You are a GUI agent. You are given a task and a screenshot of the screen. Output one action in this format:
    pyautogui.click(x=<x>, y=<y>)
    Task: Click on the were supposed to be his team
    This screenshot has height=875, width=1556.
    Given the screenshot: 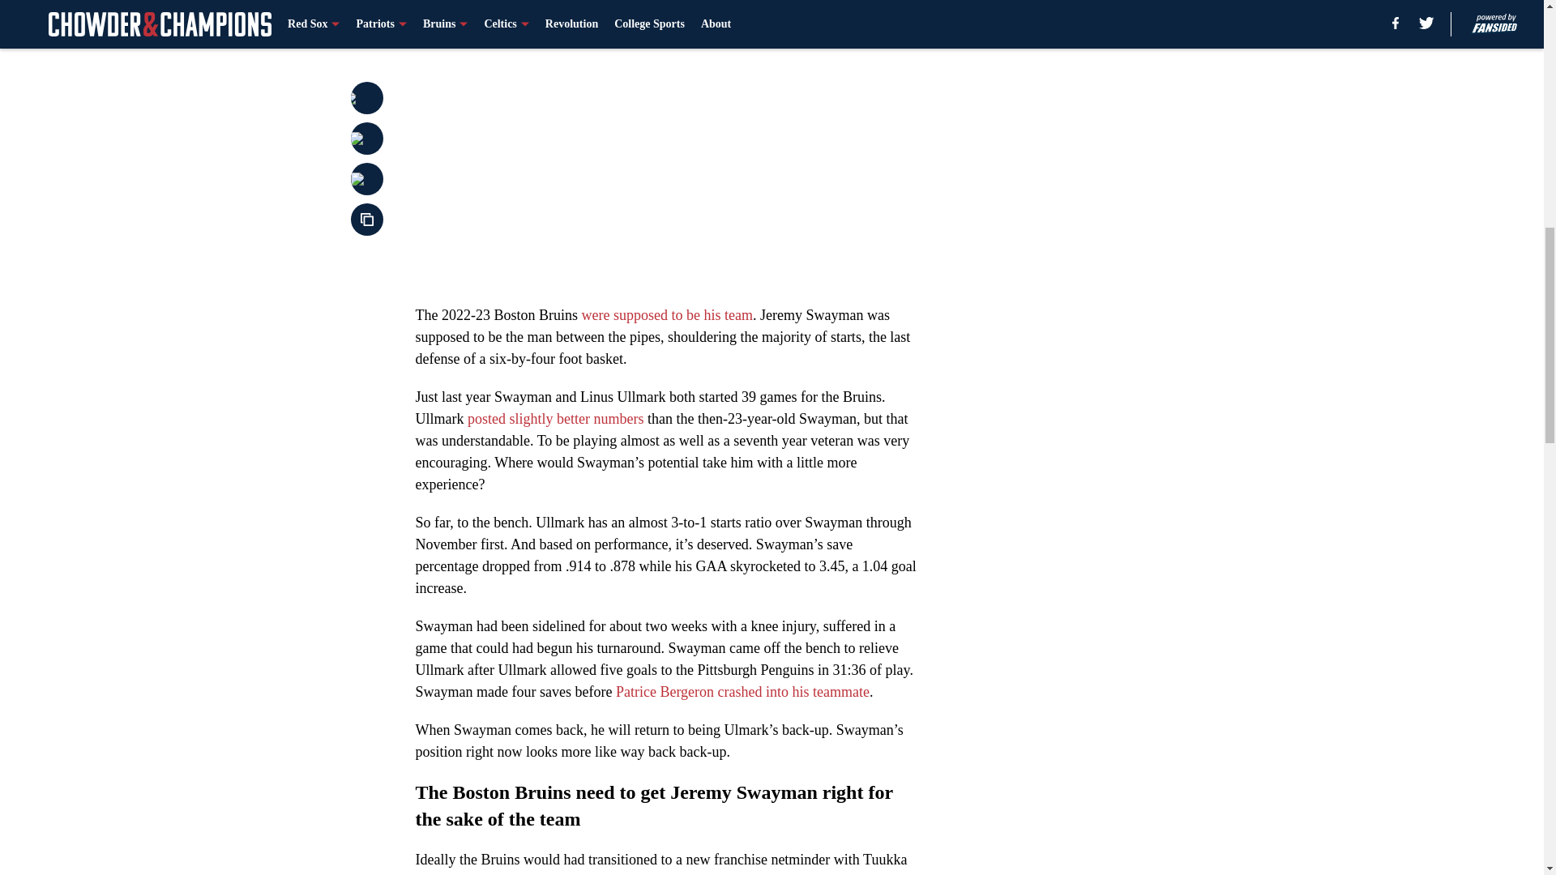 What is the action you would take?
    pyautogui.click(x=668, y=314)
    